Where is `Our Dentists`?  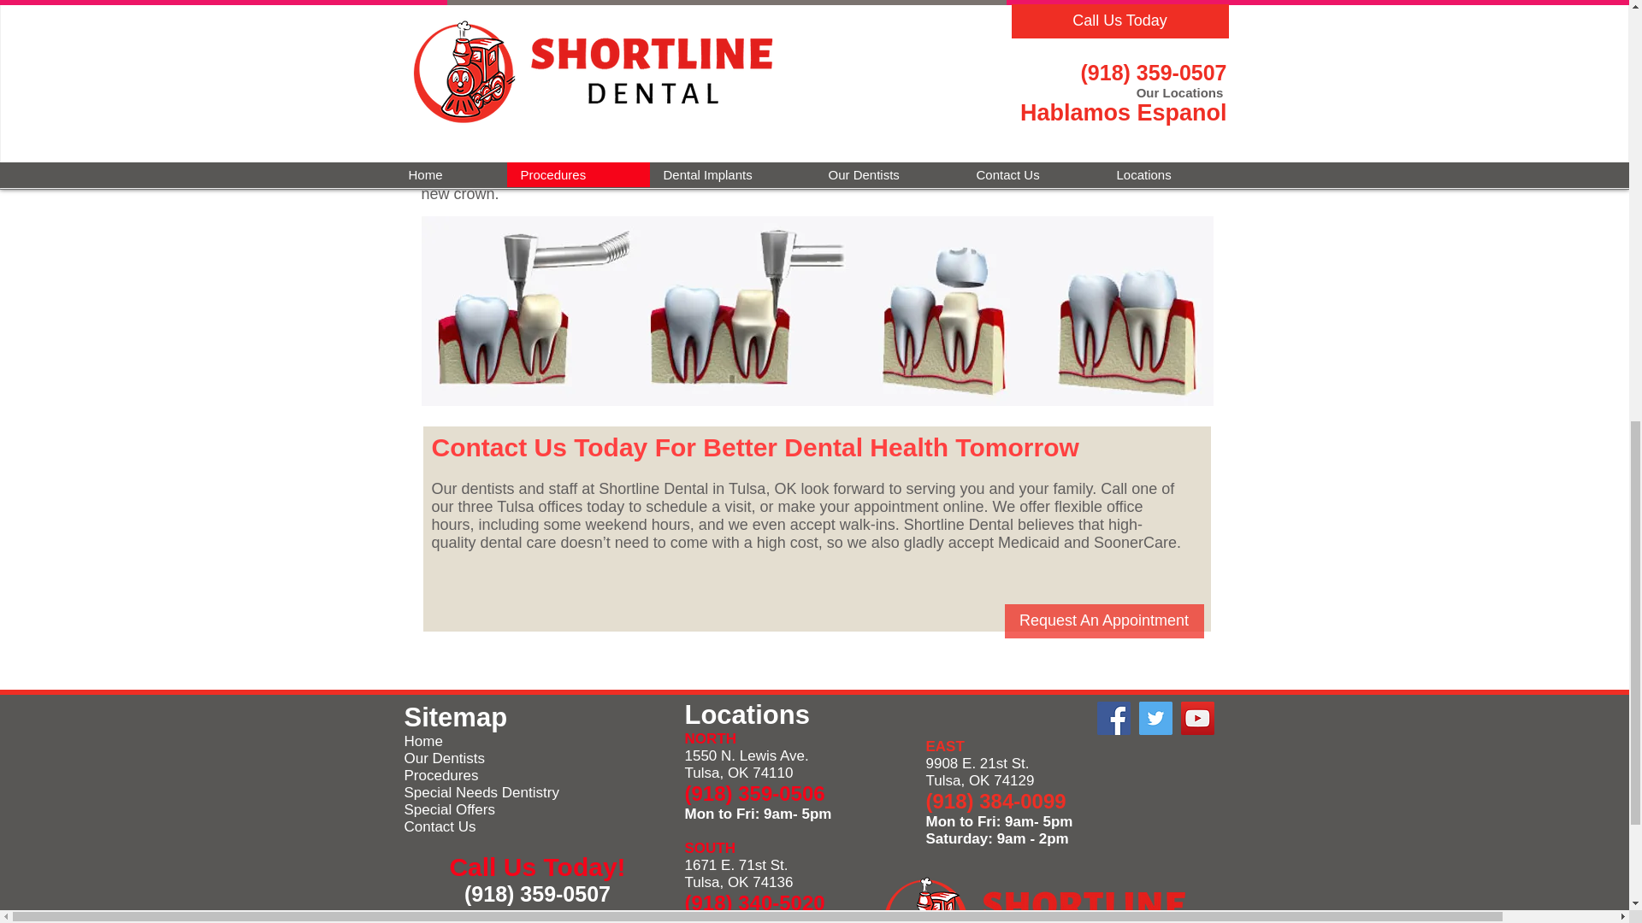 Our Dentists is located at coordinates (444, 759).